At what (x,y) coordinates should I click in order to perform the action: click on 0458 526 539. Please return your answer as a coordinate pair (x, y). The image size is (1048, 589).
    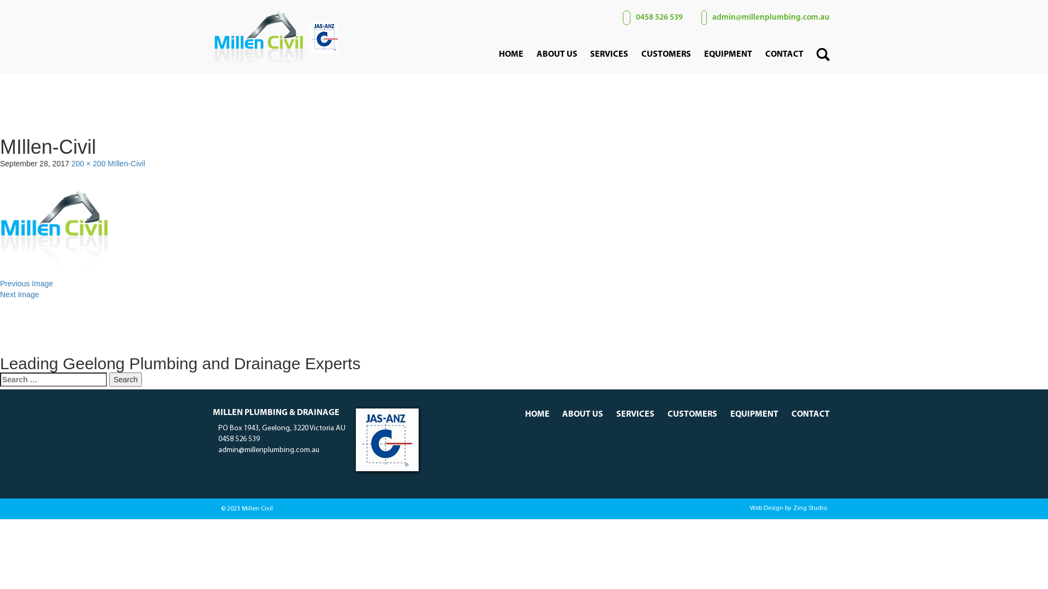
    Looking at the image, I should click on (236, 437).